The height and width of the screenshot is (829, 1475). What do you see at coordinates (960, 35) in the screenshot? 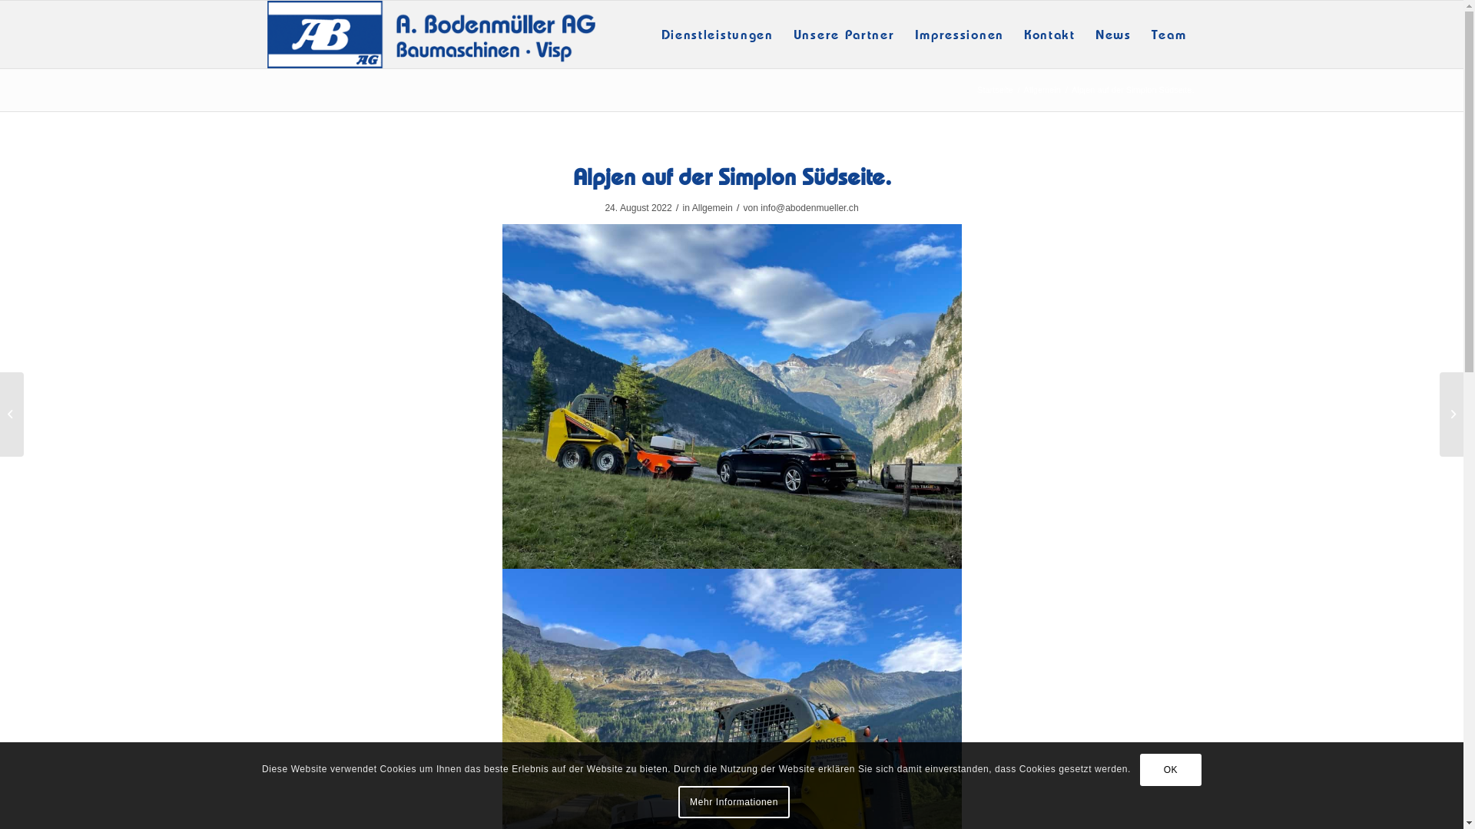
I see `Impressionen` at bounding box center [960, 35].